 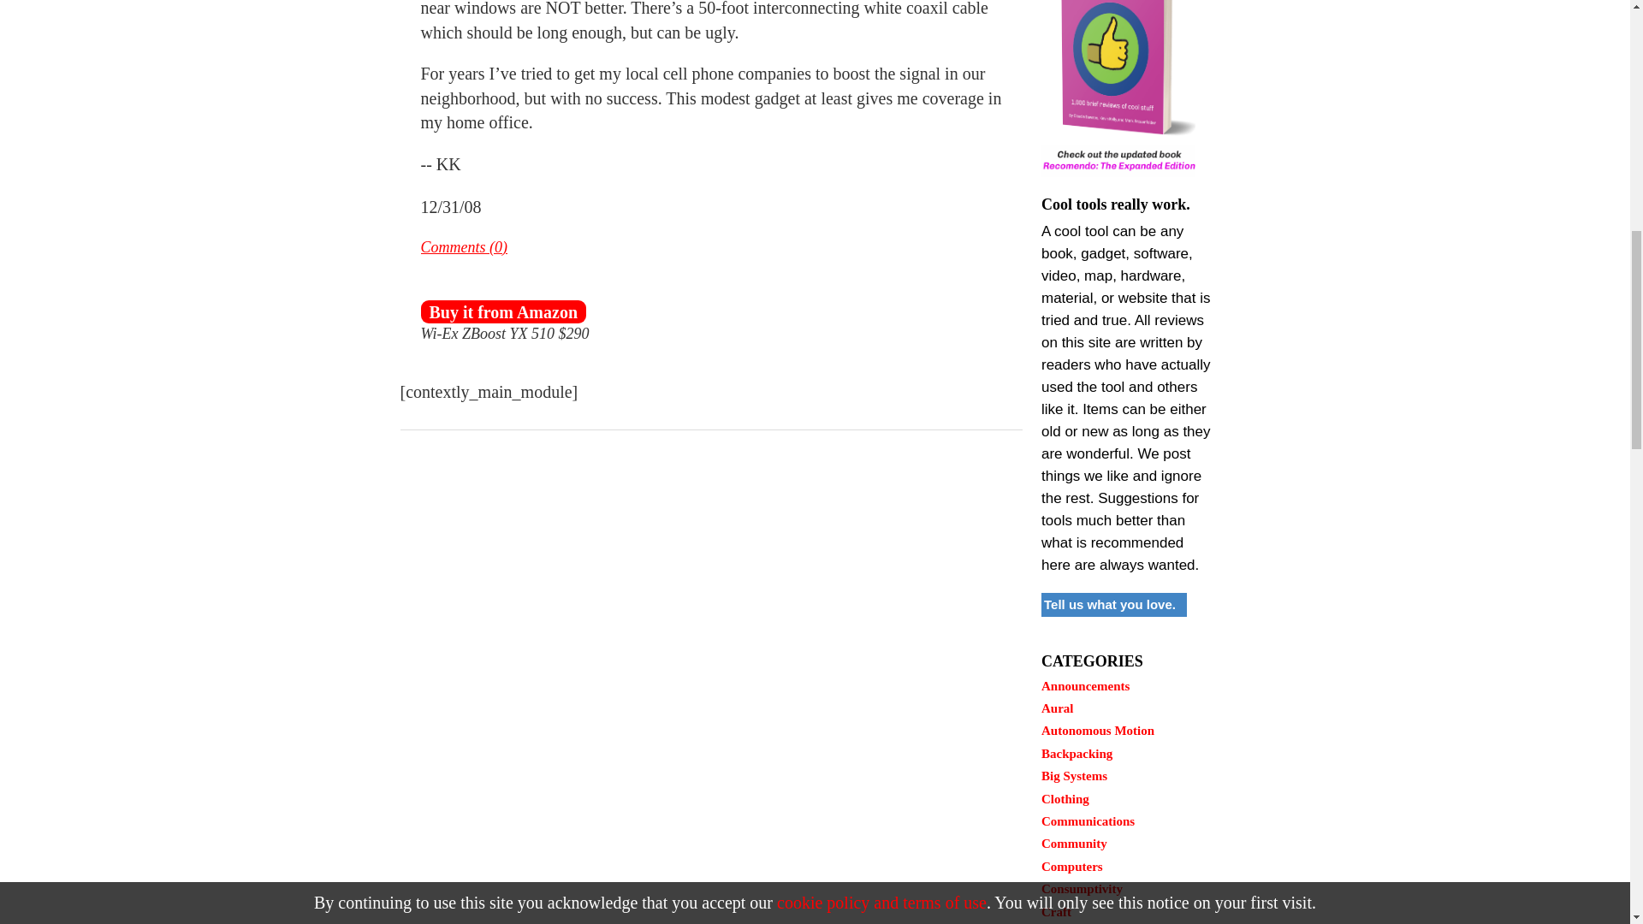 What do you see at coordinates (503, 311) in the screenshot?
I see `Buy it from Amazon` at bounding box center [503, 311].